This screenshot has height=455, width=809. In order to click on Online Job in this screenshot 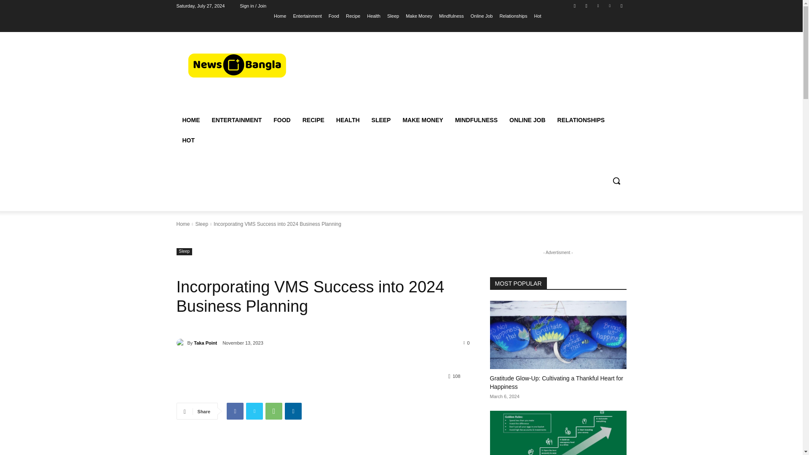, I will do `click(482, 16)`.